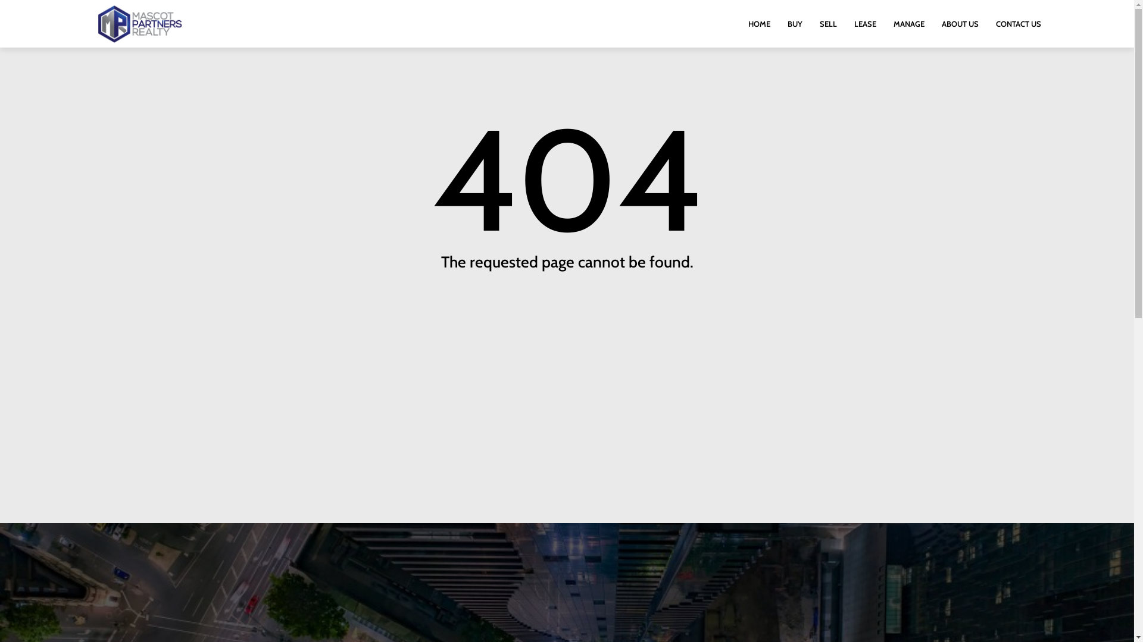 The height and width of the screenshot is (642, 1143). Describe the element at coordinates (1019, 24) in the screenshot. I see `CONTACT US` at that location.